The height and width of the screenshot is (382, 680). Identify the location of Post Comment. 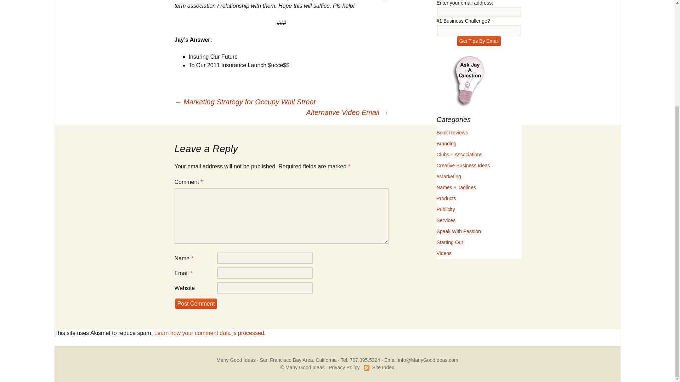
(195, 303).